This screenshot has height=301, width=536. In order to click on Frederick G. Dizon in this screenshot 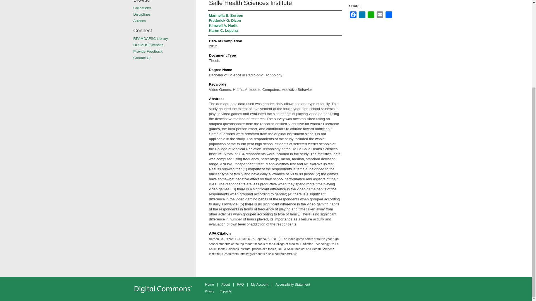, I will do `click(225, 21)`.